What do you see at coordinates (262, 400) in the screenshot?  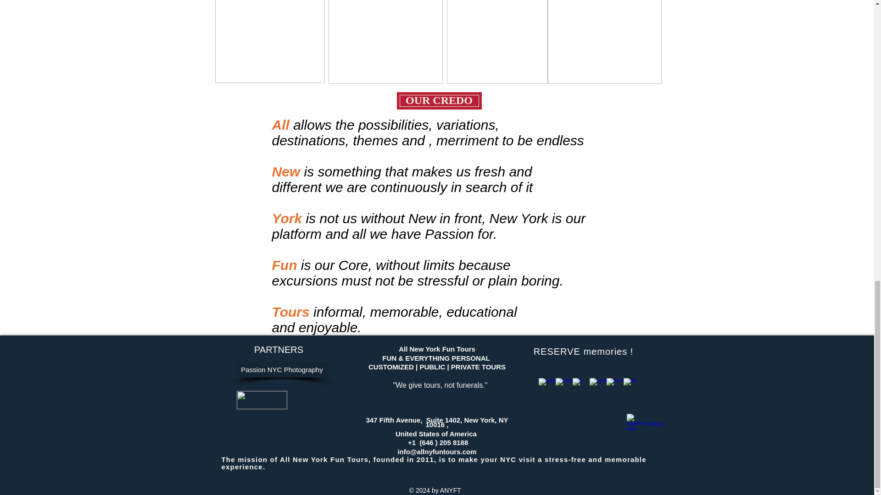 I see `city experiences.webp` at bounding box center [262, 400].